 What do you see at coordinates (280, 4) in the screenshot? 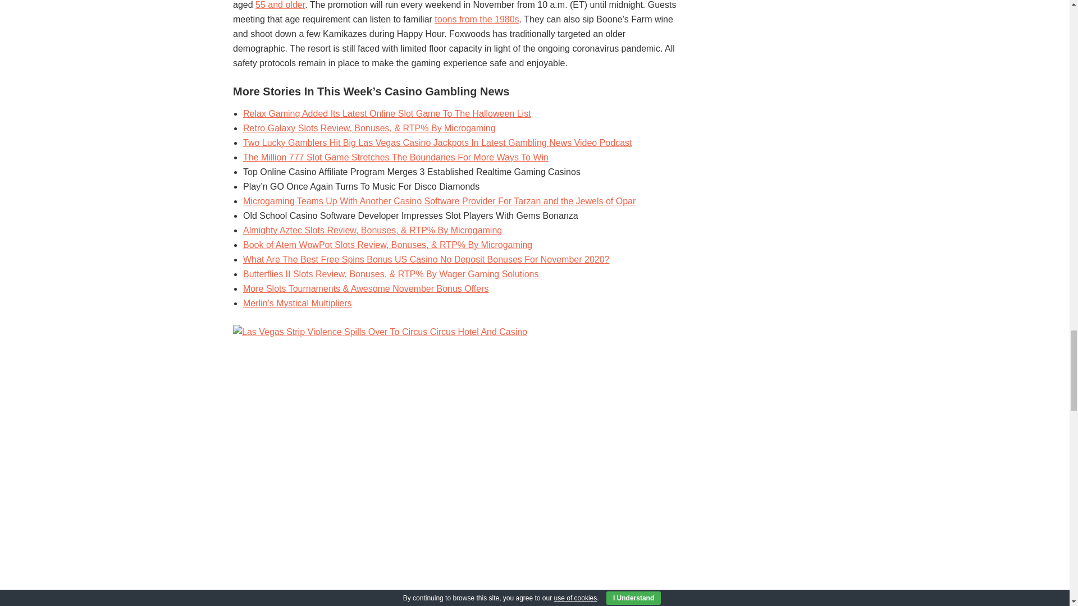
I see `55 and older` at bounding box center [280, 4].